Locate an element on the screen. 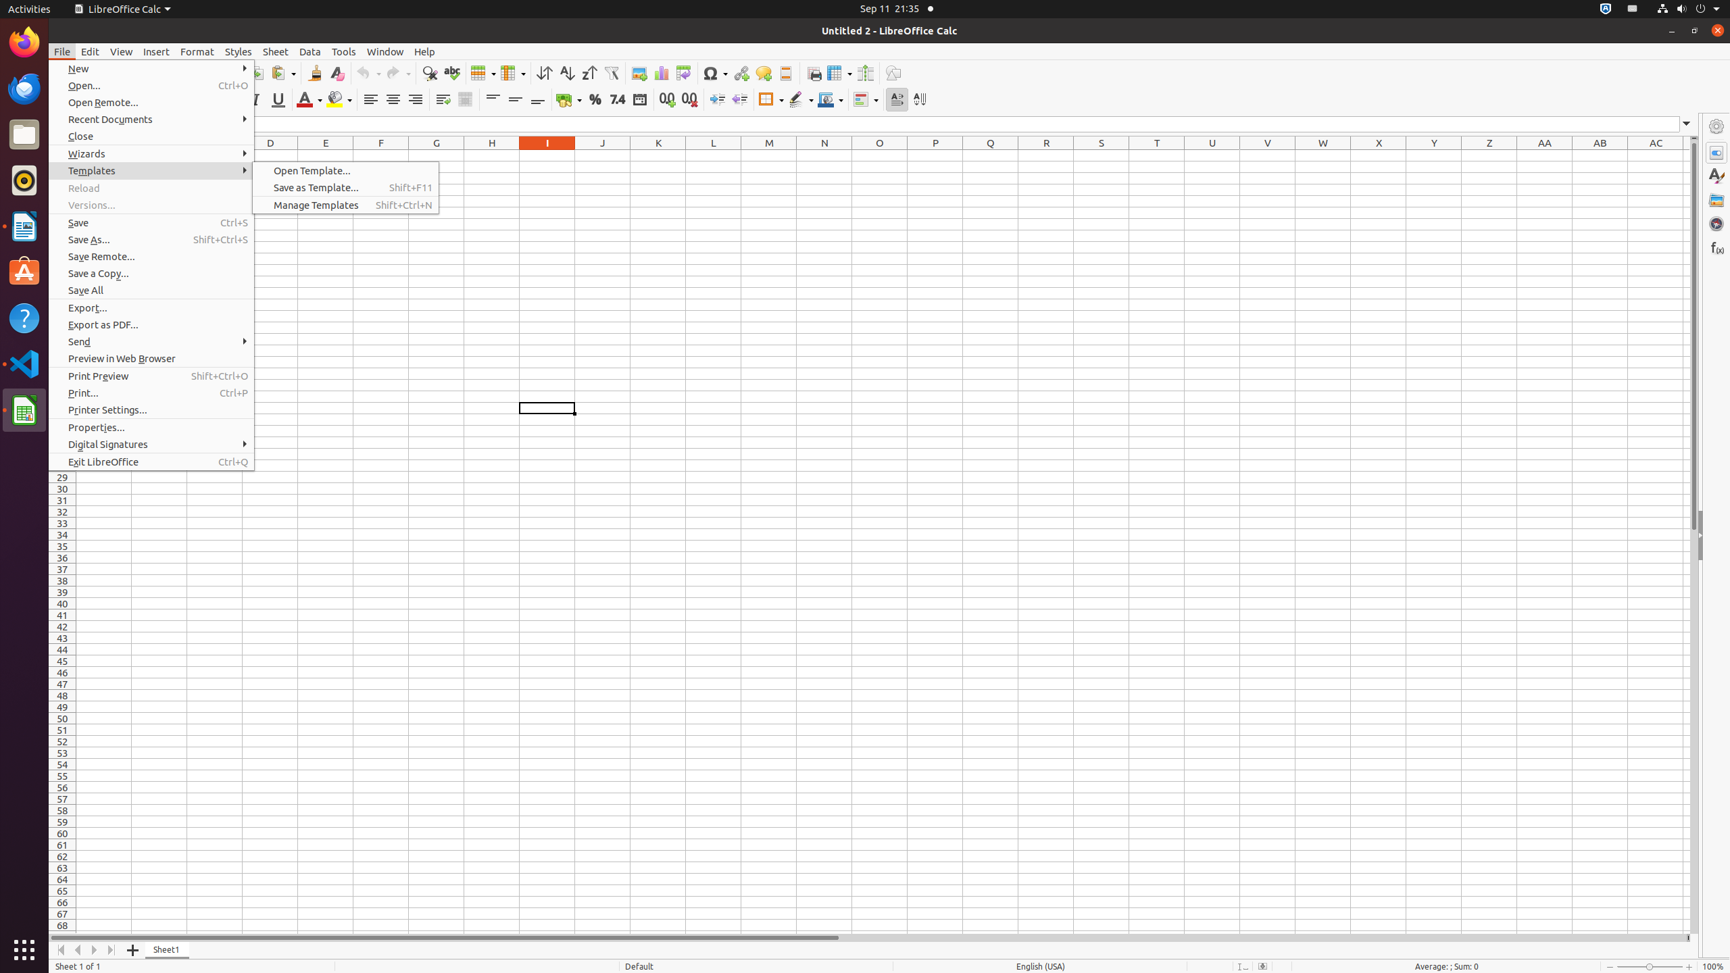 This screenshot has height=973, width=1730. Y1 is located at coordinates (1434, 155).